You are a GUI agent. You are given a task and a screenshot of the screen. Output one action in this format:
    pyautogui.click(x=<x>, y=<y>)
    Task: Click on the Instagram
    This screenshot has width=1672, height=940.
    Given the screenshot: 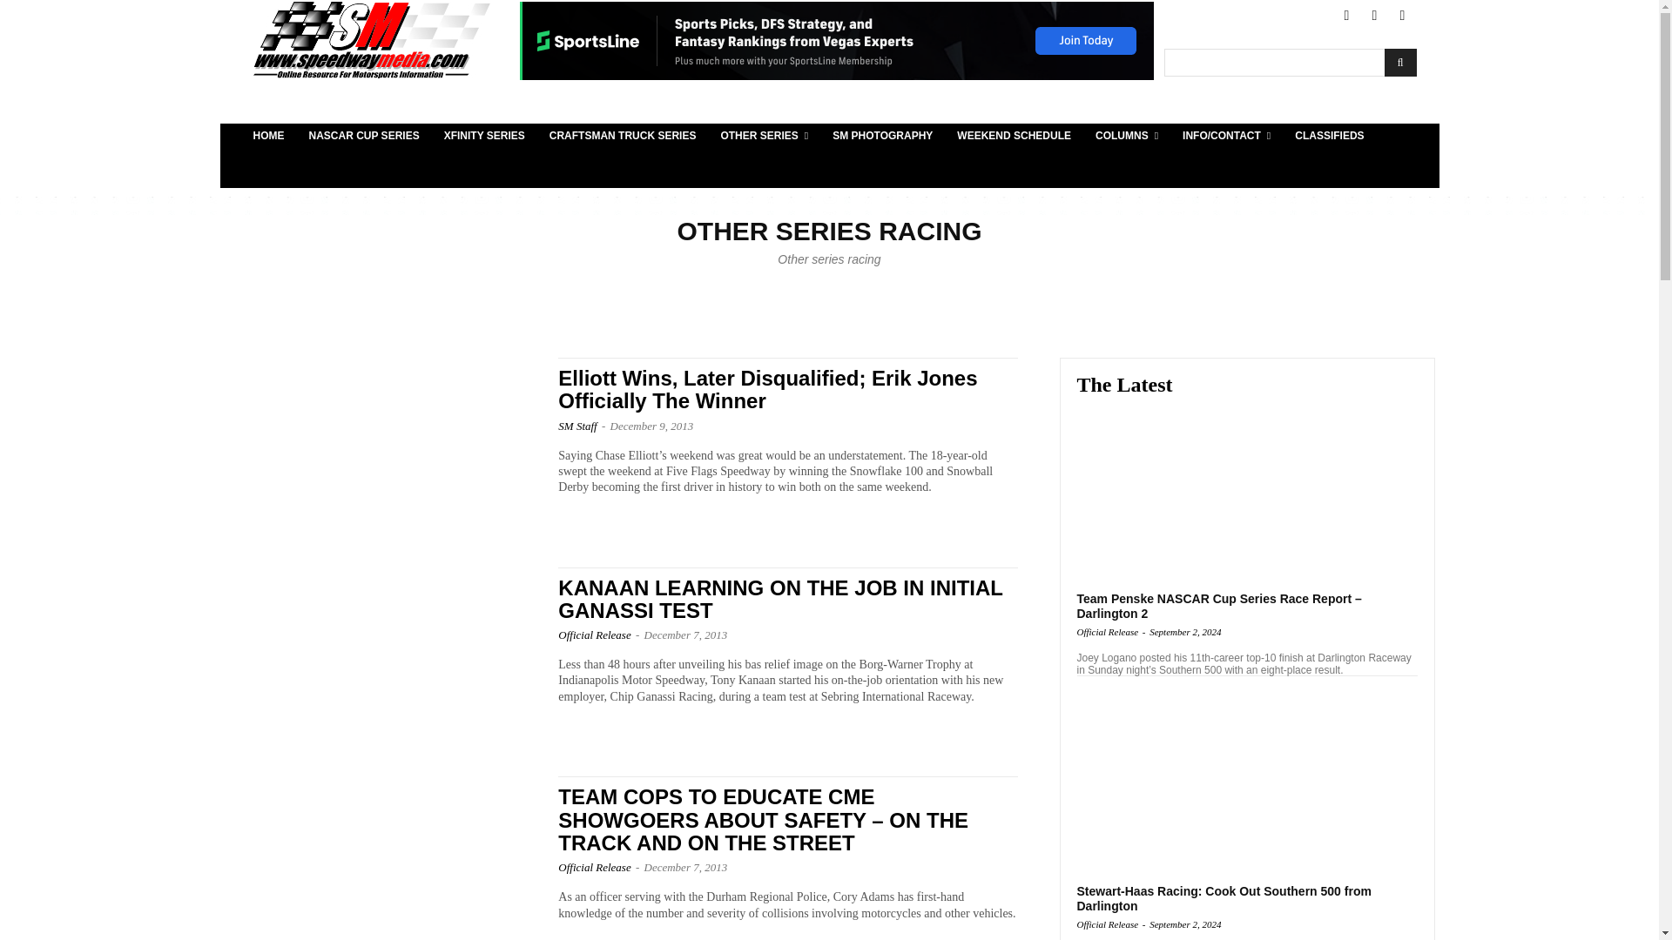 What is the action you would take?
    pyautogui.click(x=1402, y=16)
    